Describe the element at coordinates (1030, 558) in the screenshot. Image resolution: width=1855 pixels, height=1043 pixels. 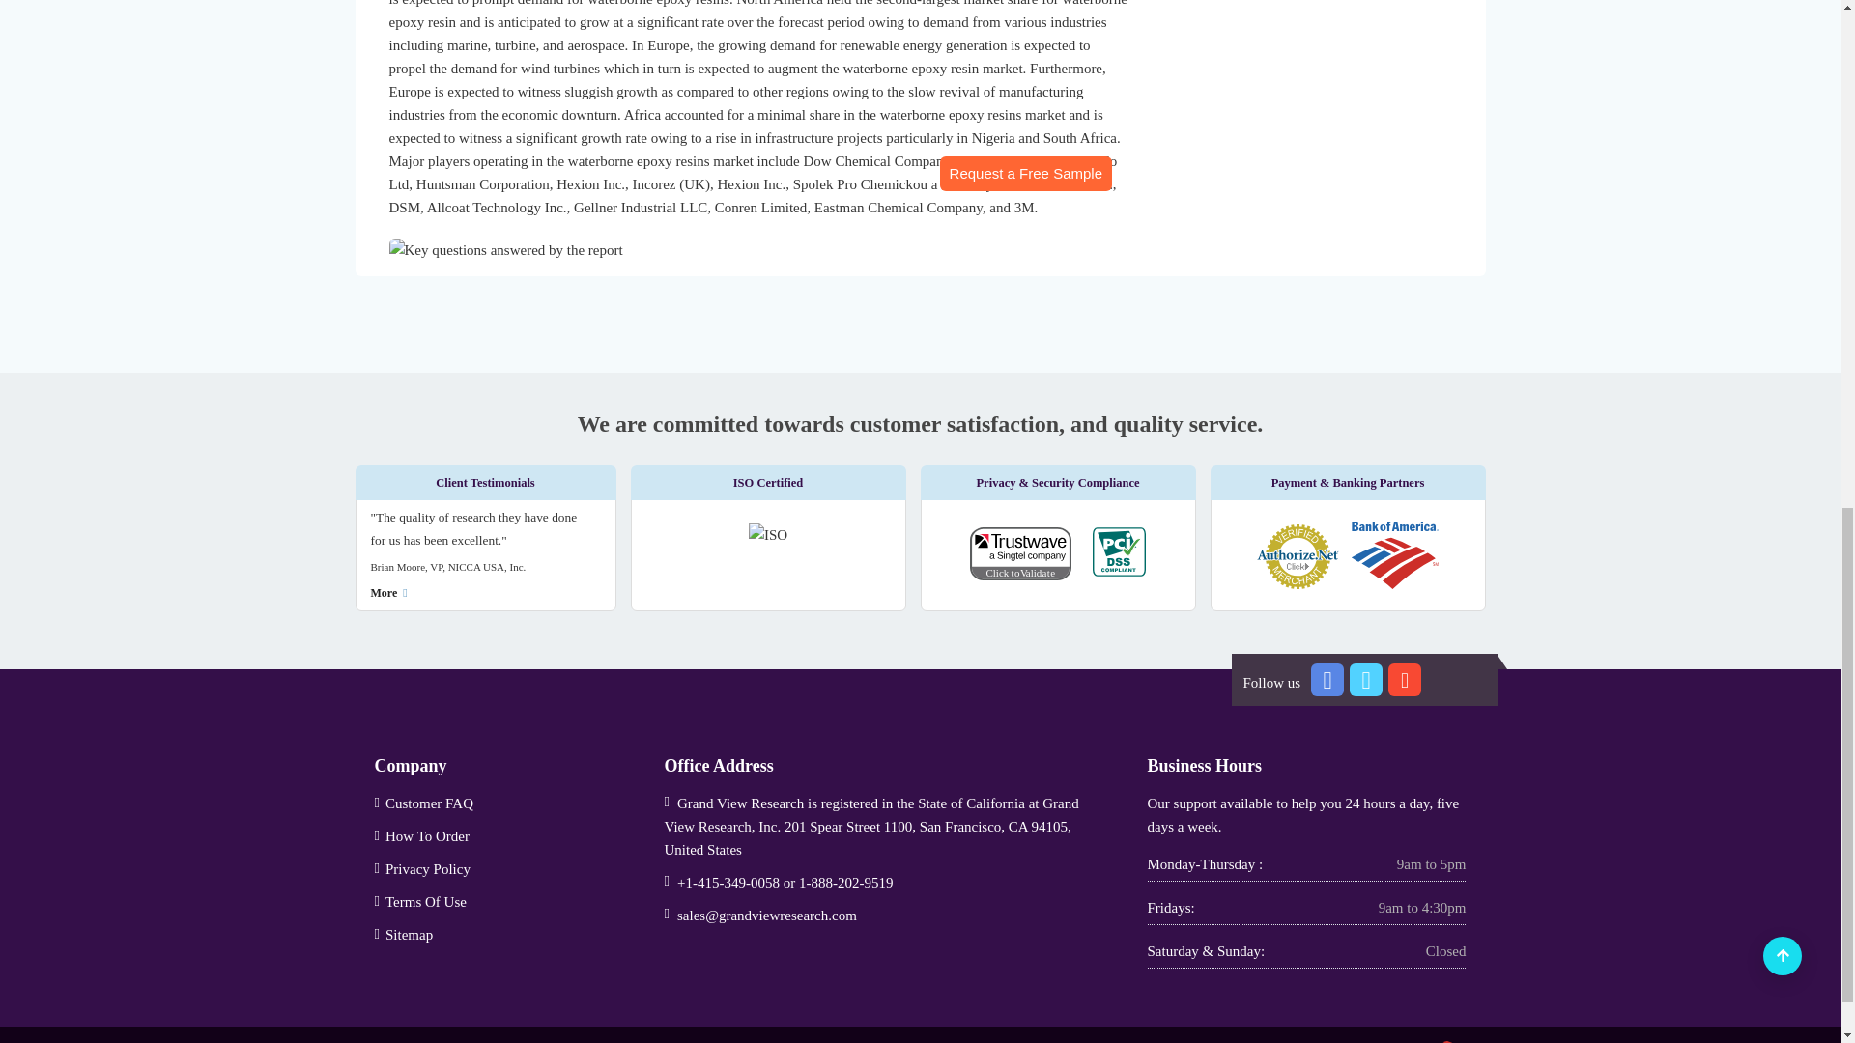
I see `Click to Validate` at that location.